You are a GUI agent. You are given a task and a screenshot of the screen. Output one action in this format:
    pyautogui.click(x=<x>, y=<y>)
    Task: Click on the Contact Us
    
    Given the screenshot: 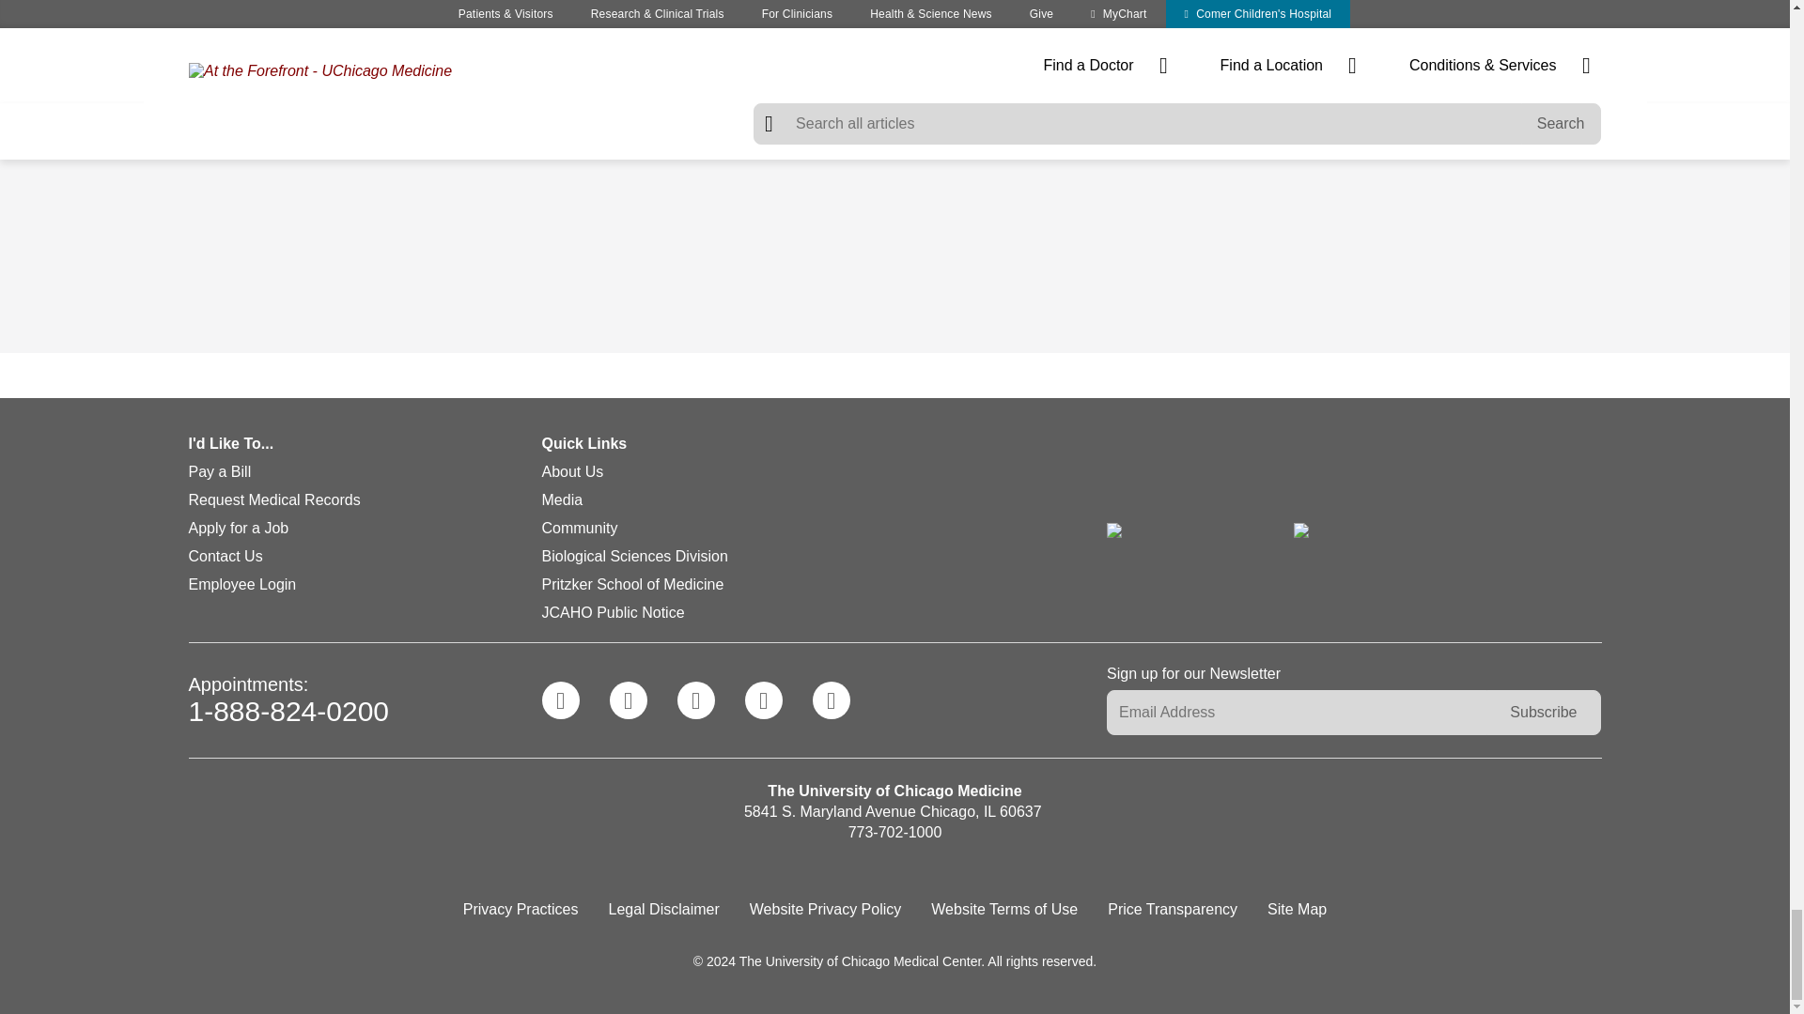 What is the action you would take?
    pyautogui.click(x=224, y=556)
    